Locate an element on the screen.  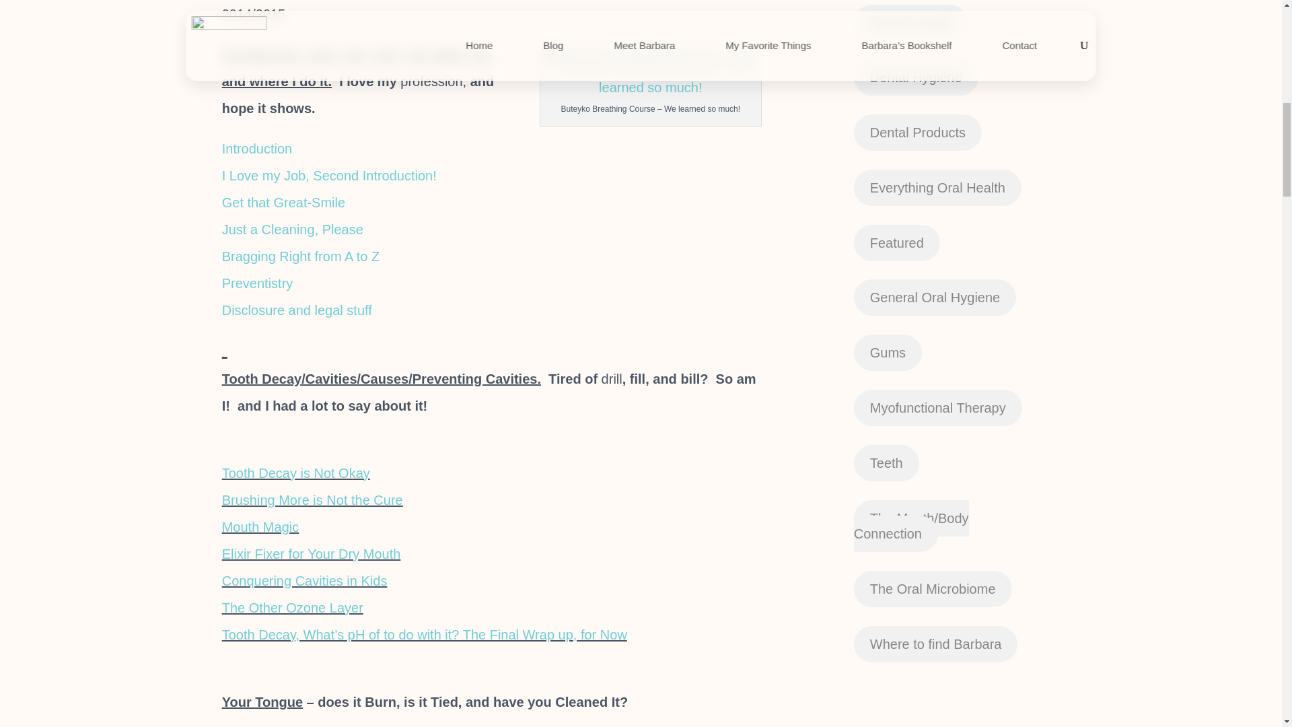
Mouth Magic is located at coordinates (261, 526).